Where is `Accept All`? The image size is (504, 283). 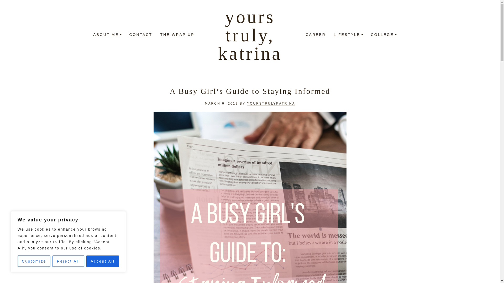
Accept All is located at coordinates (102, 261).